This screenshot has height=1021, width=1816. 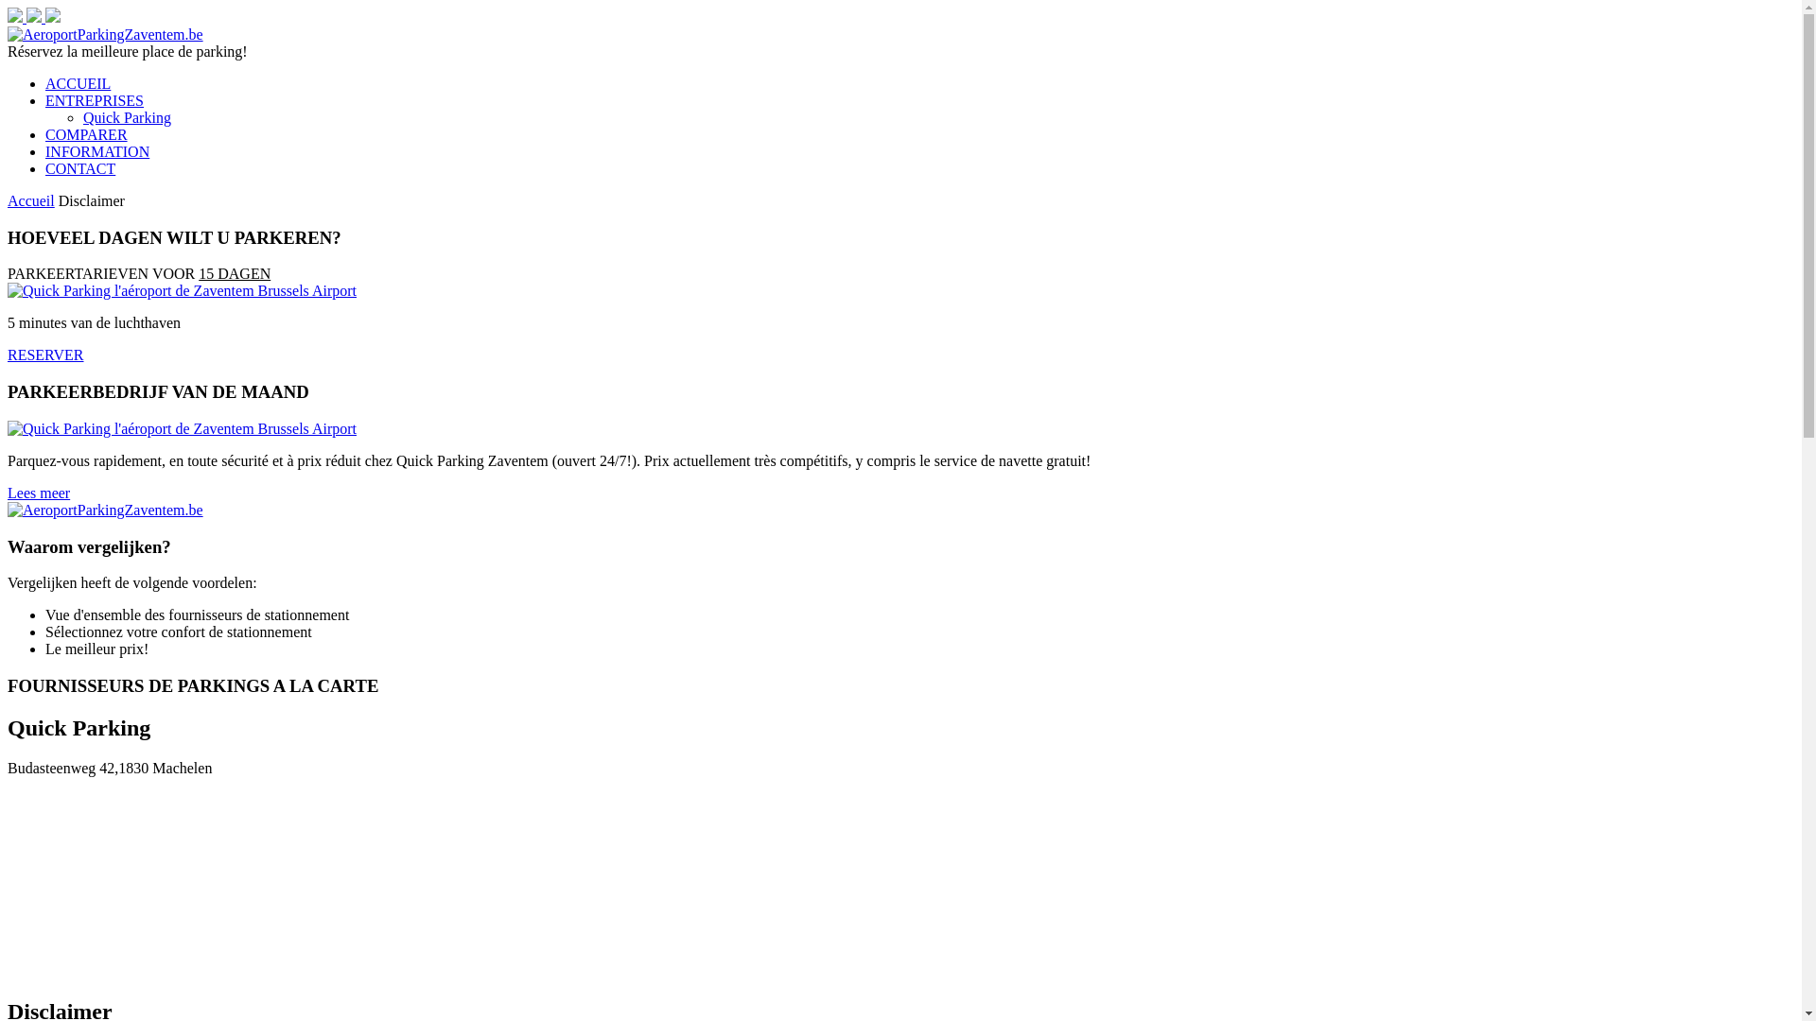 What do you see at coordinates (78, 83) in the screenshot?
I see `ACCUEIL` at bounding box center [78, 83].